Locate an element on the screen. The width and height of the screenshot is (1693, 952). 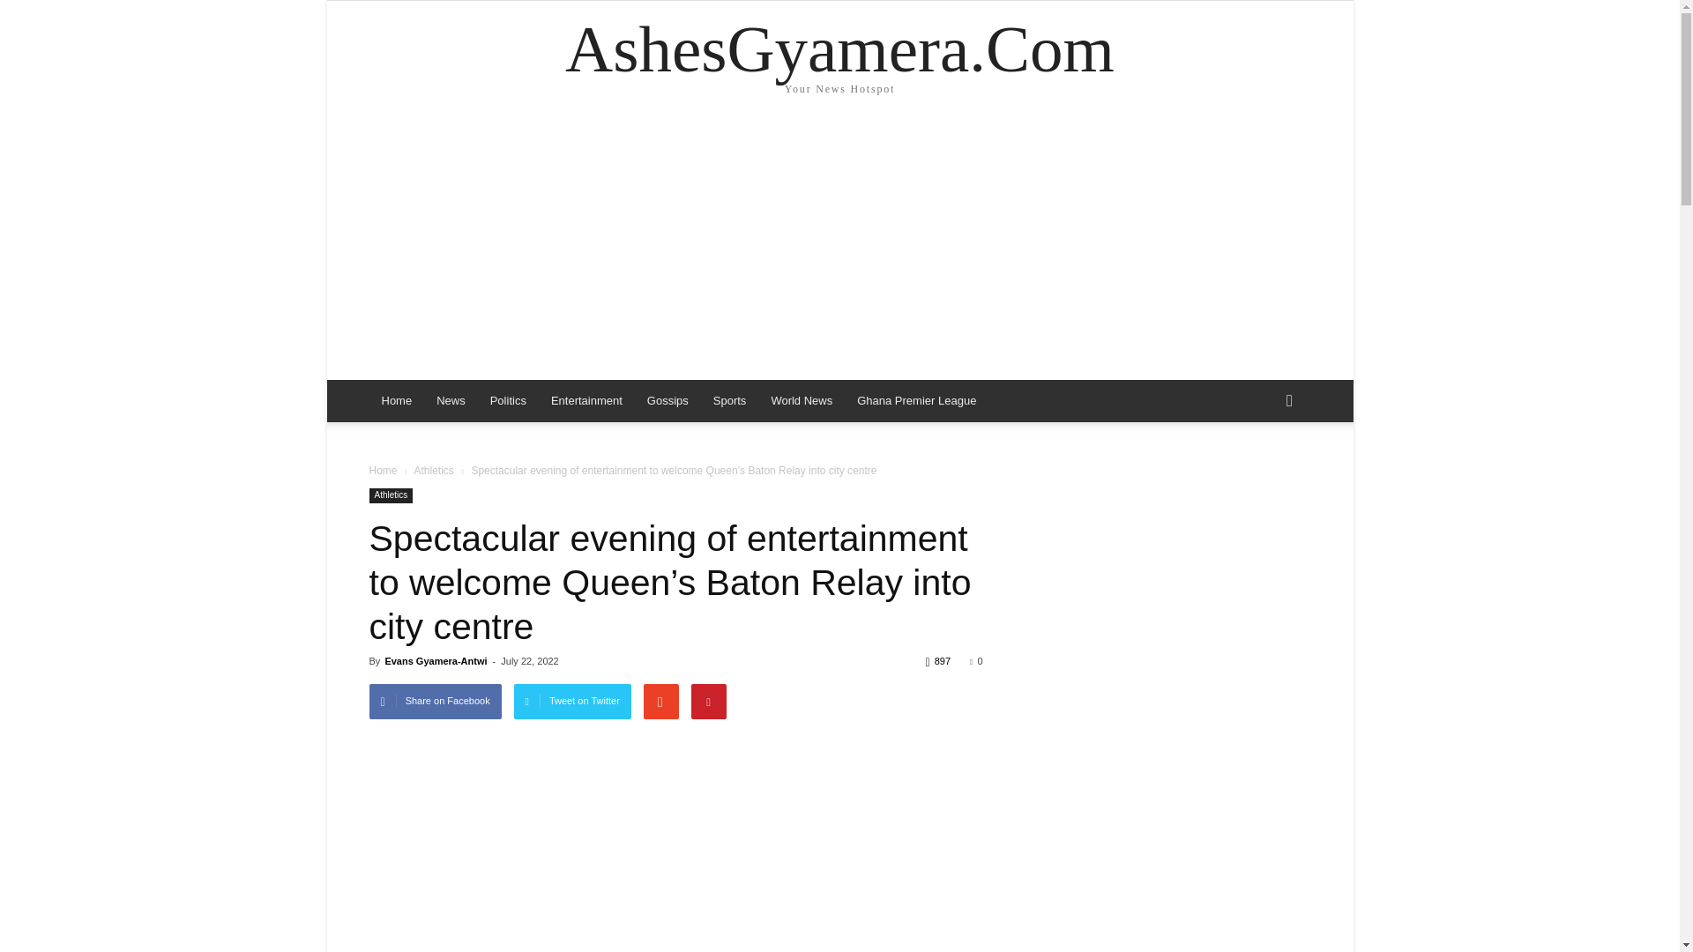
Athletics is located at coordinates (433, 471).